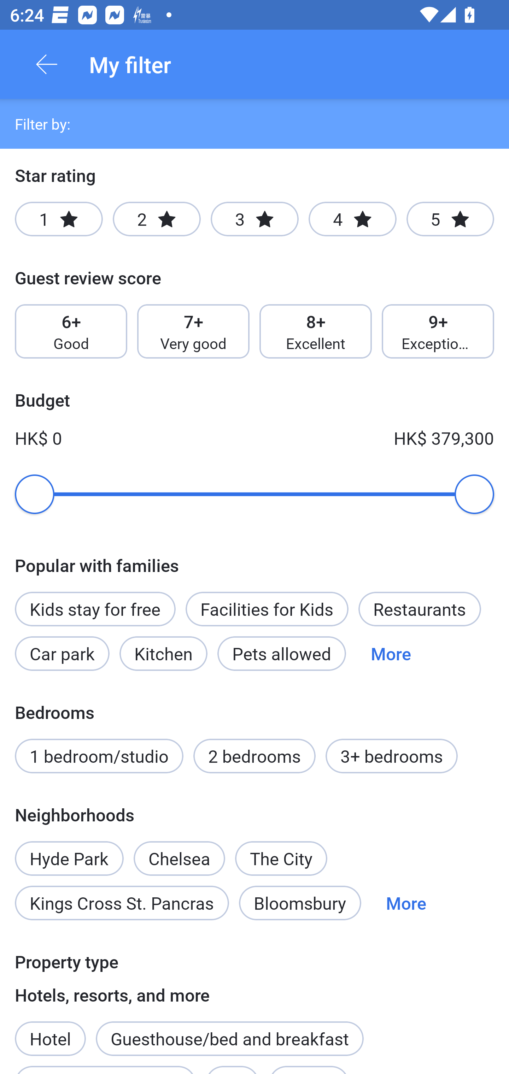 The width and height of the screenshot is (509, 1074). I want to click on 3+ bedrooms, so click(392, 756).